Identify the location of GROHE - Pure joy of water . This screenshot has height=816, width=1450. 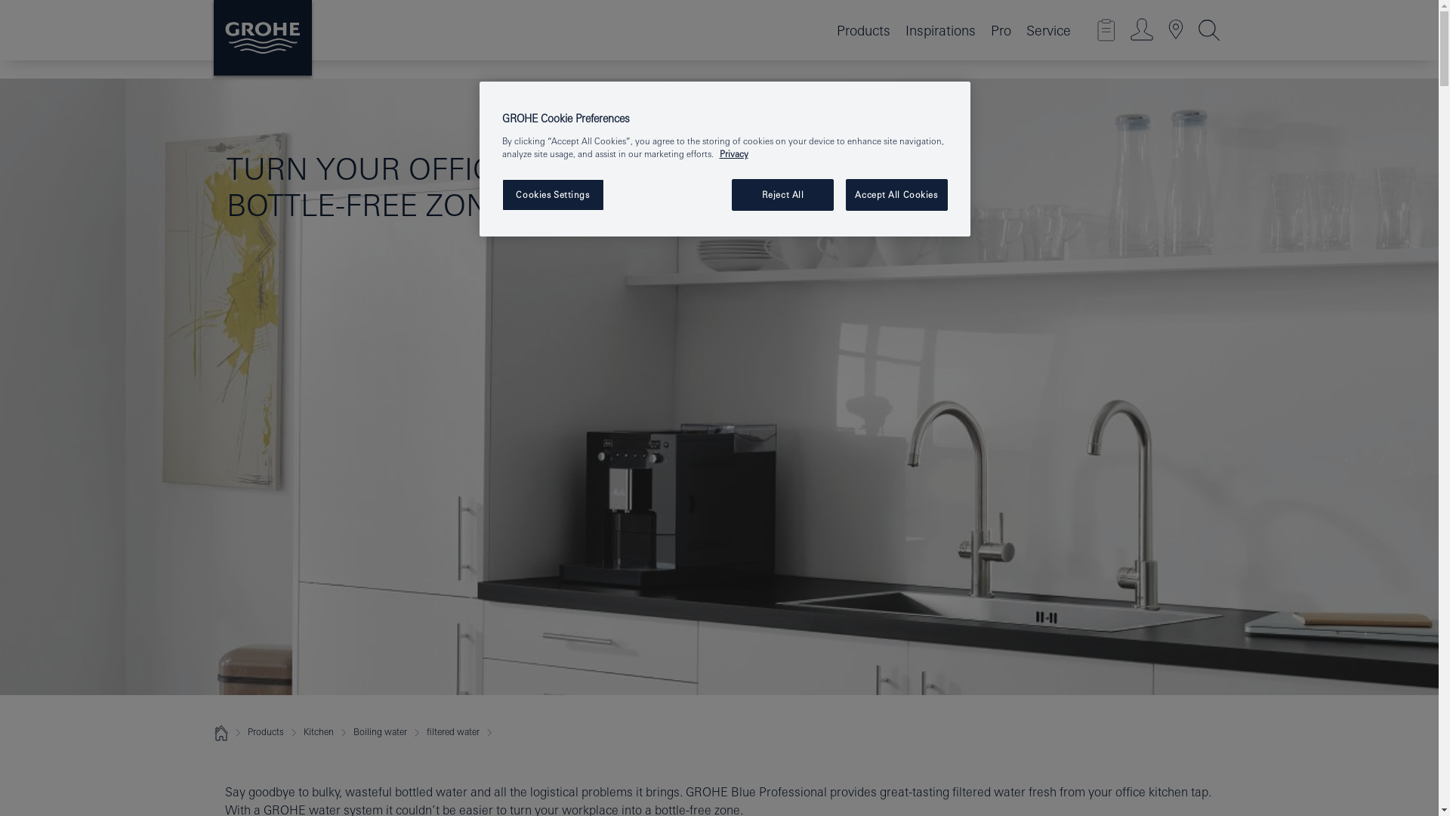
(262, 38).